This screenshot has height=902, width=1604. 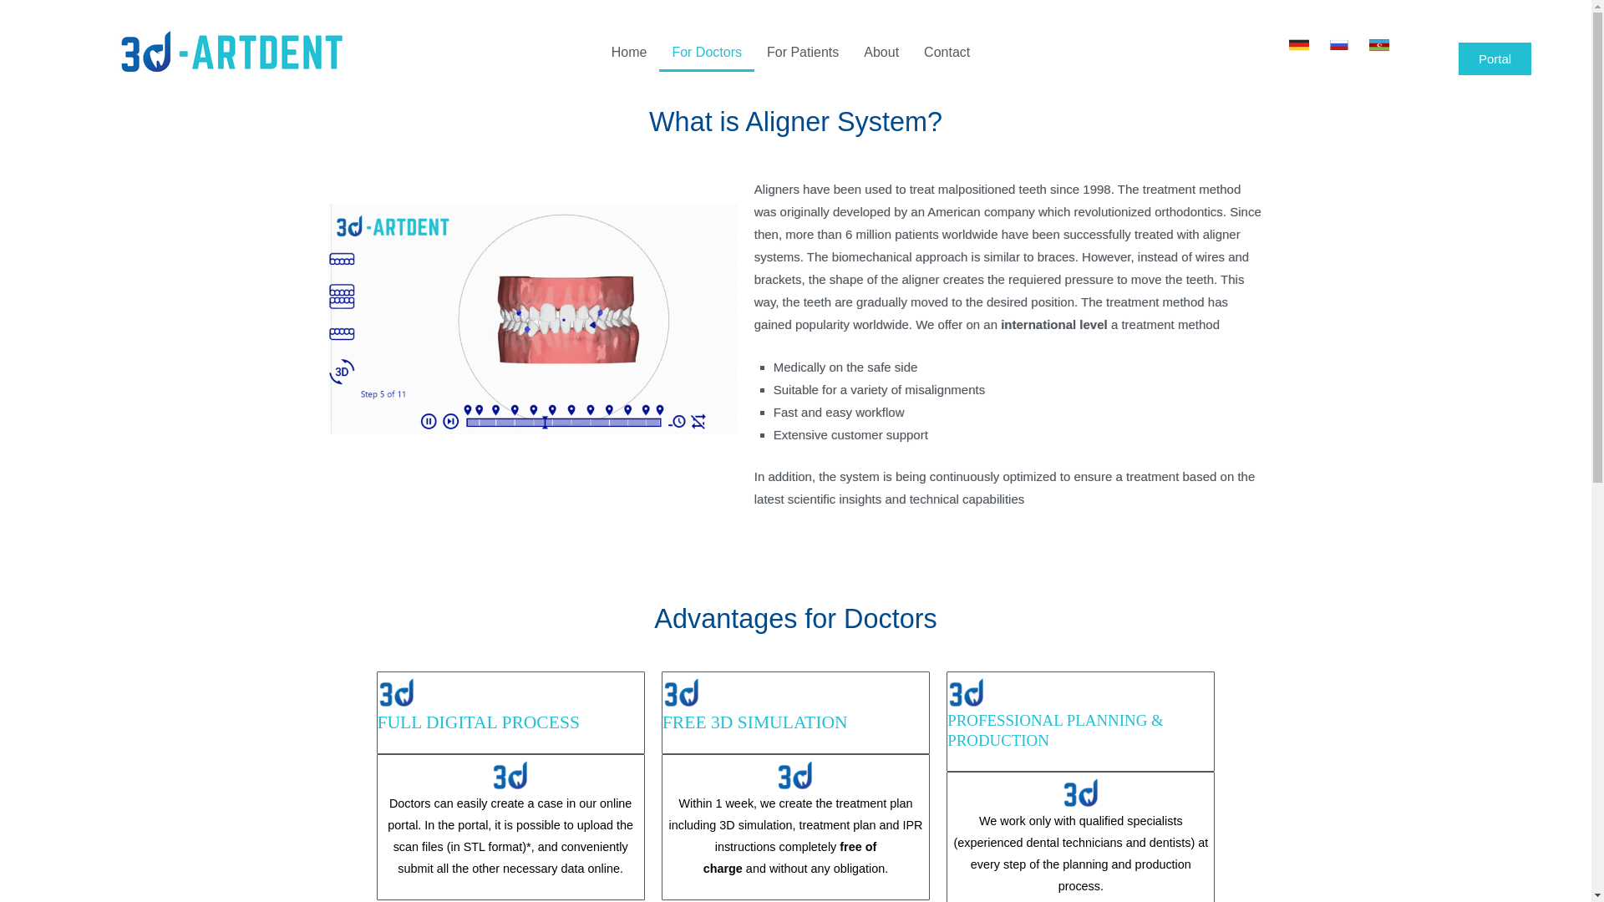 What do you see at coordinates (1495, 58) in the screenshot?
I see `Portal` at bounding box center [1495, 58].